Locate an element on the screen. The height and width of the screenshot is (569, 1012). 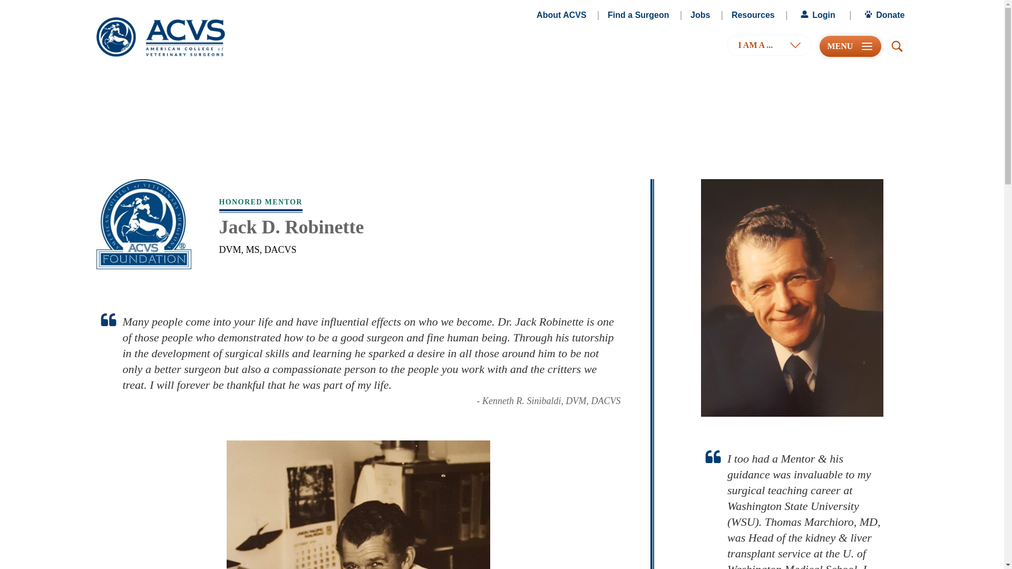
Jobs is located at coordinates (700, 15).